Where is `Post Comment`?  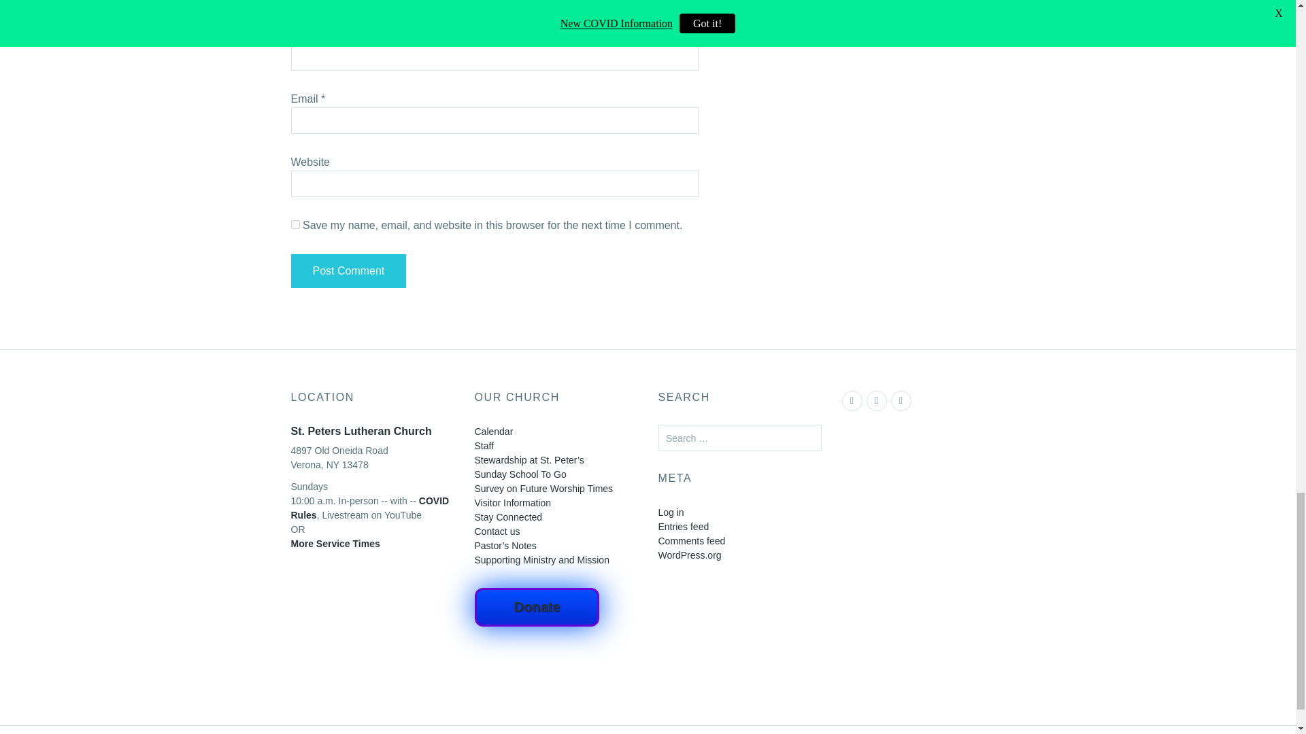 Post Comment is located at coordinates (348, 270).